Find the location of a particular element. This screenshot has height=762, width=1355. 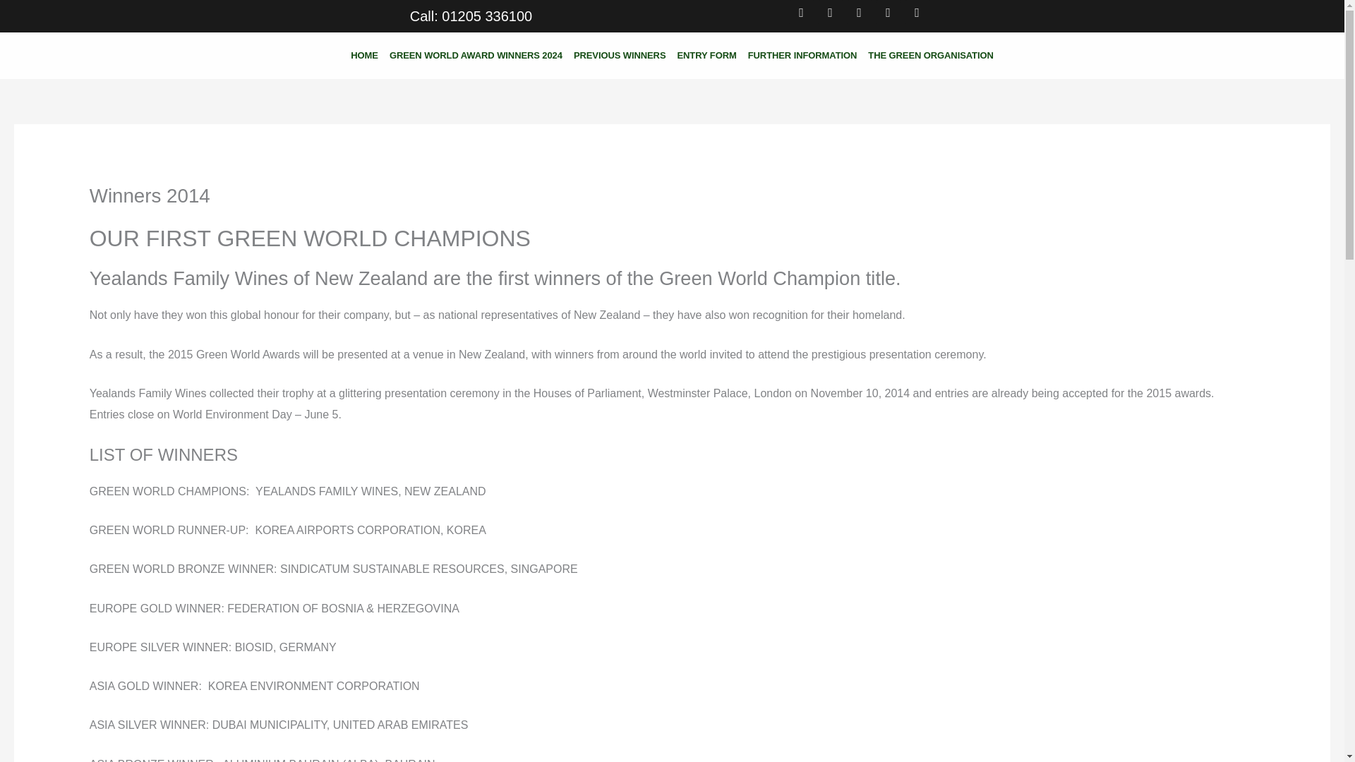

ENTRY FORM is located at coordinates (706, 55).